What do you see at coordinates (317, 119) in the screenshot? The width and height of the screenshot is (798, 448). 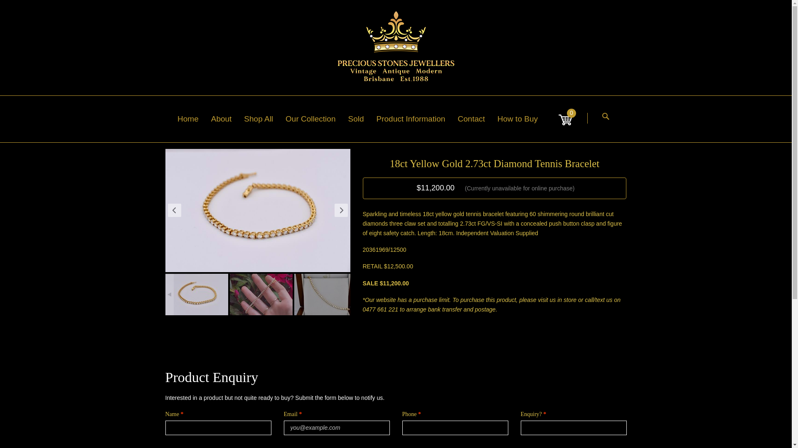 I see `Our Collection` at bounding box center [317, 119].